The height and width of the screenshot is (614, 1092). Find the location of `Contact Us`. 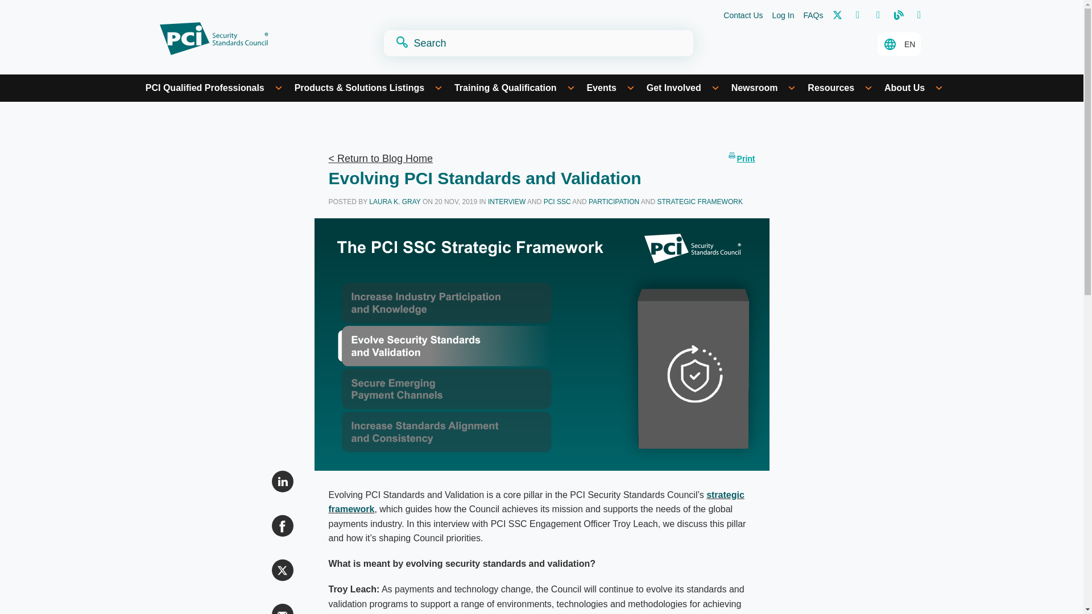

Contact Us is located at coordinates (743, 16).